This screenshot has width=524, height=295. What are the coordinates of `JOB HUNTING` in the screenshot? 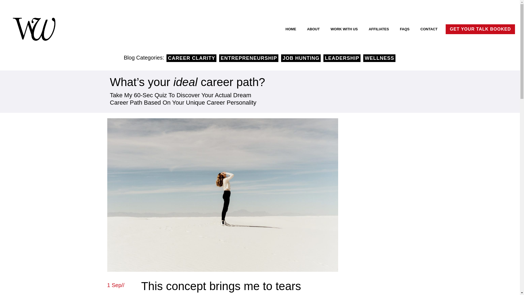 It's located at (301, 58).